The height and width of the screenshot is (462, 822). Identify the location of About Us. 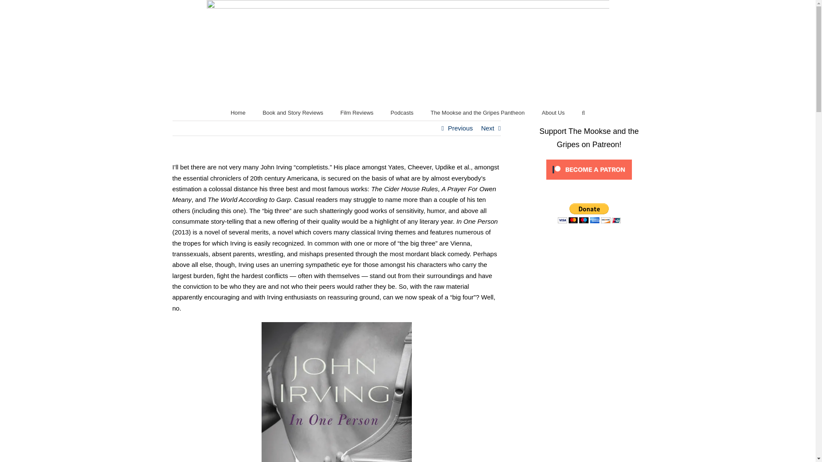
(553, 112).